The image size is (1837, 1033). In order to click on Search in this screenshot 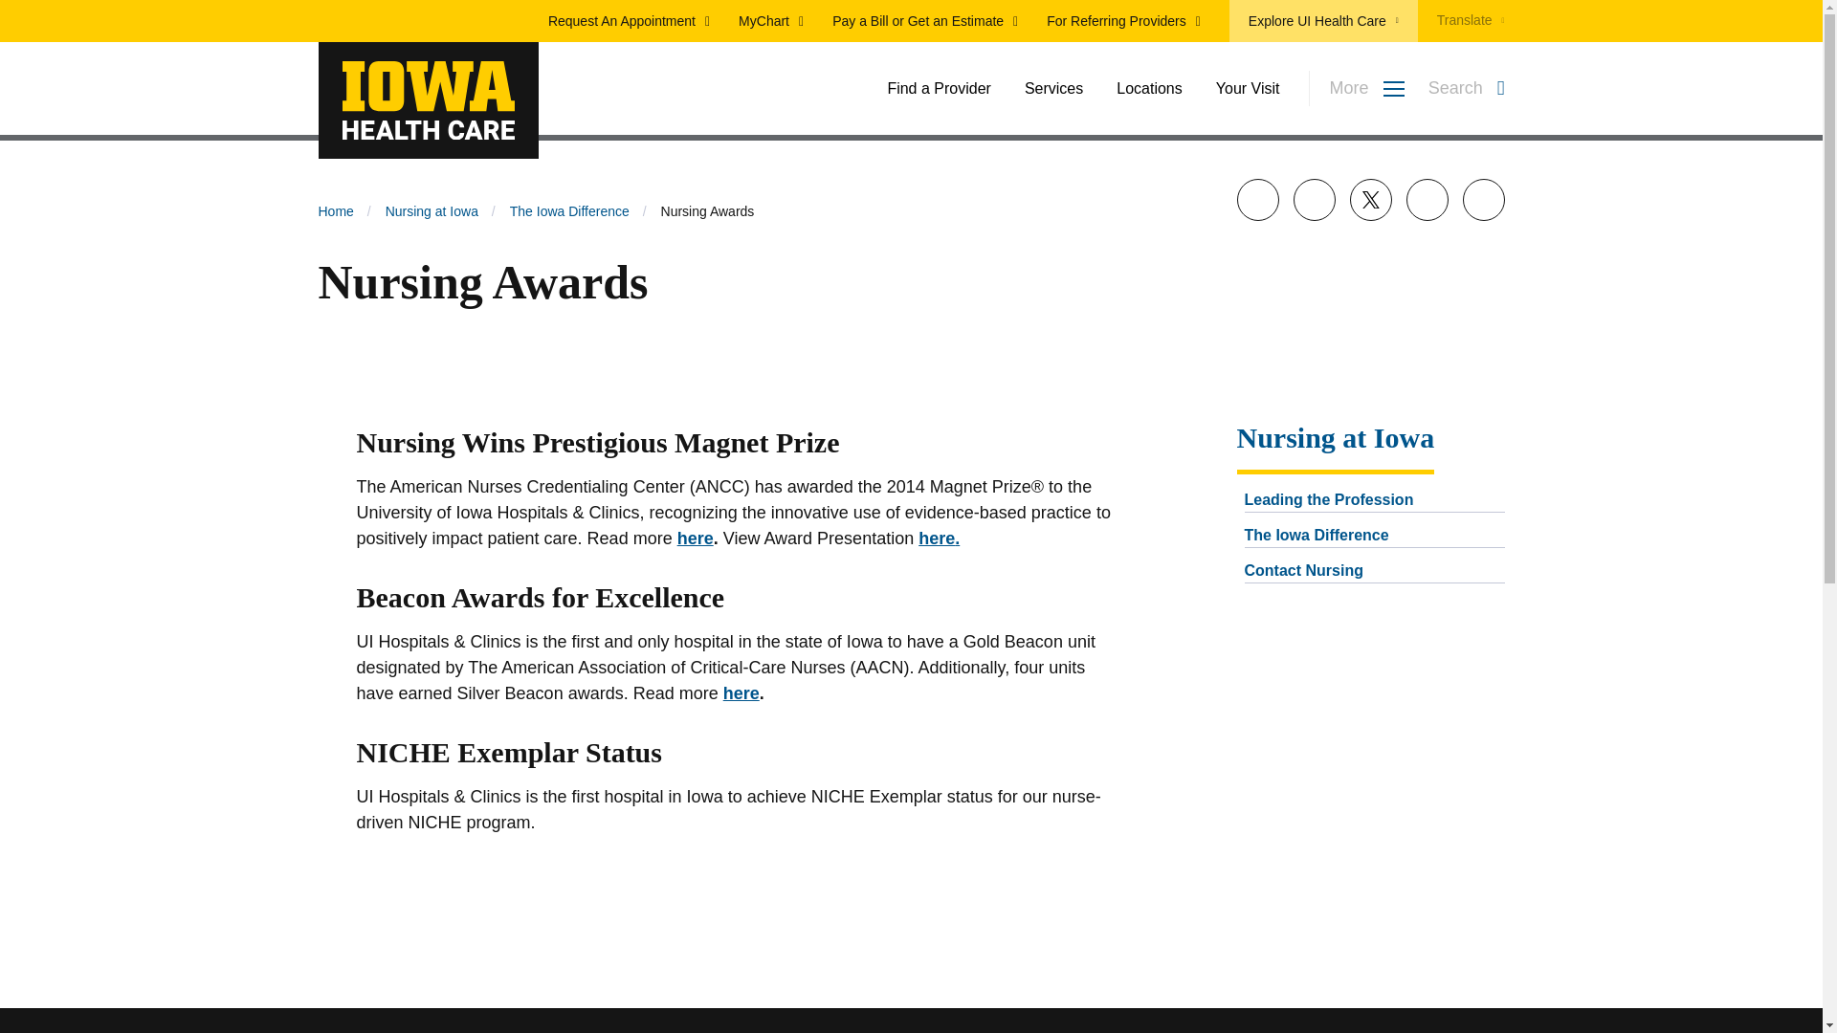, I will do `click(1466, 88)`.